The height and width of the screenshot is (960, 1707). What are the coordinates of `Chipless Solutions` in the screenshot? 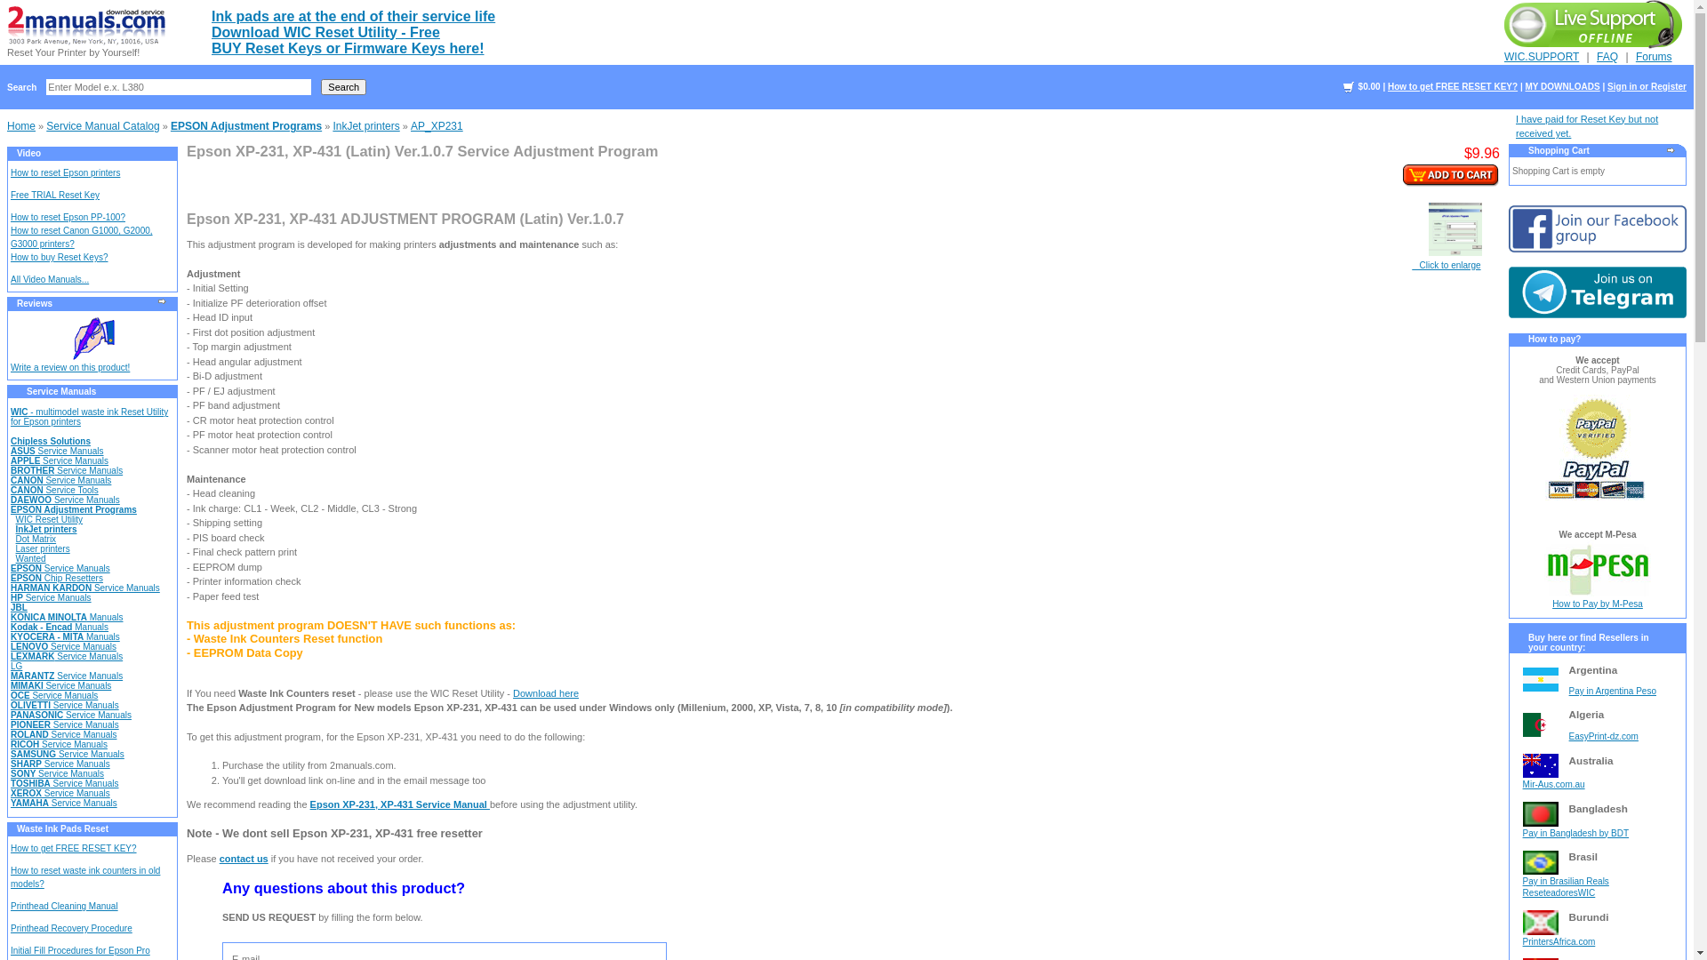 It's located at (51, 441).